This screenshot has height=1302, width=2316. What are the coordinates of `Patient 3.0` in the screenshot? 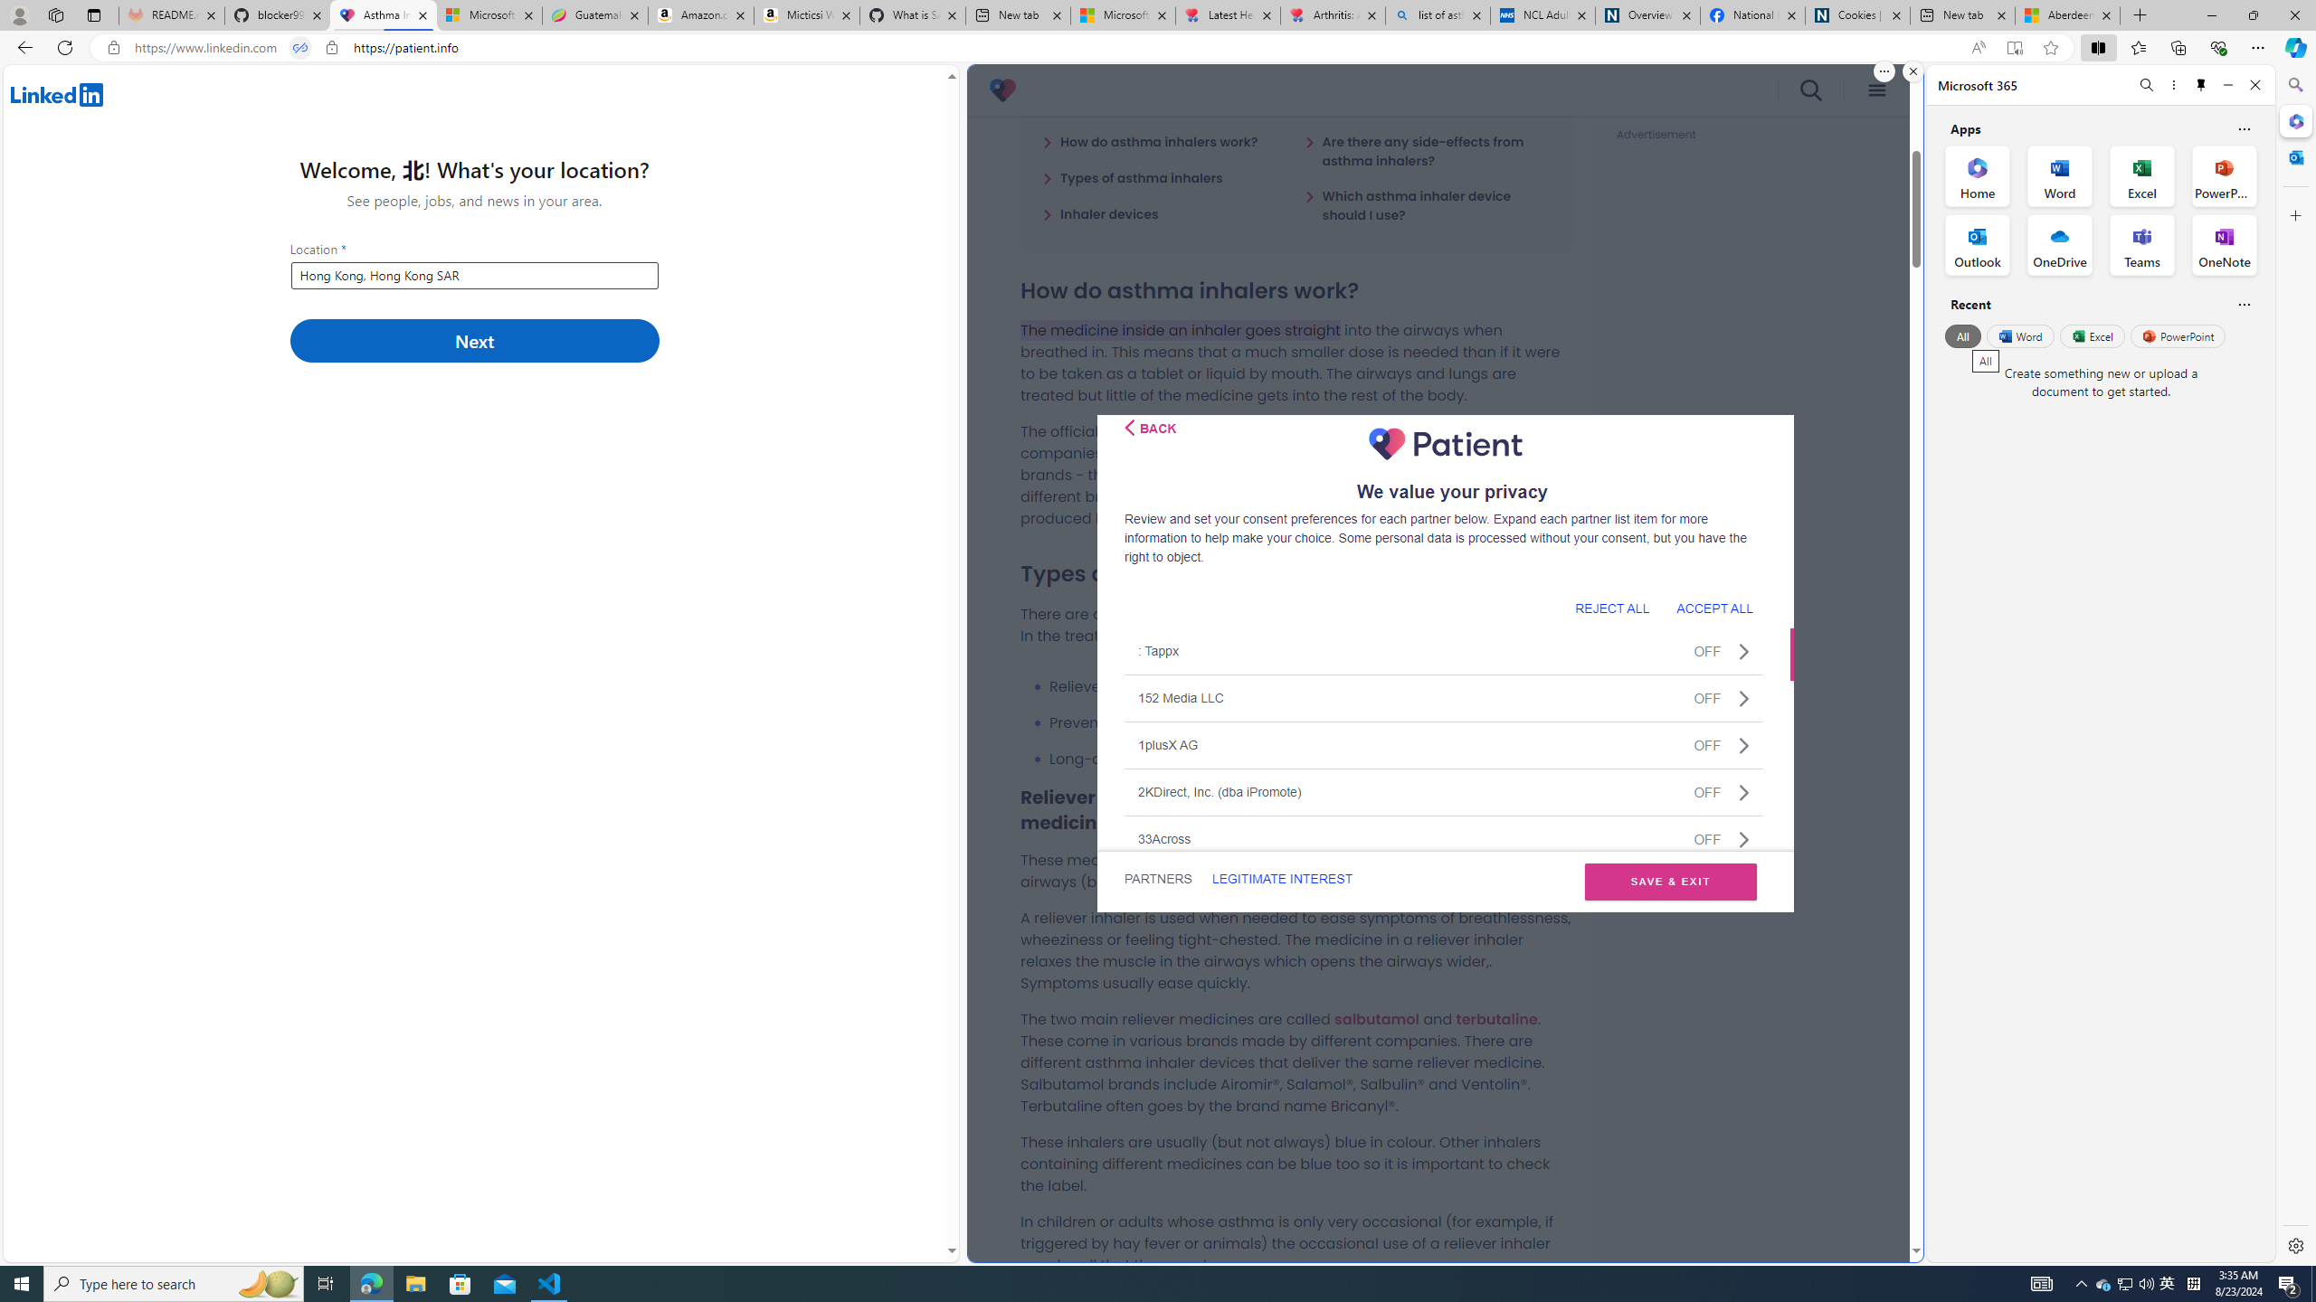 It's located at (1002, 90).